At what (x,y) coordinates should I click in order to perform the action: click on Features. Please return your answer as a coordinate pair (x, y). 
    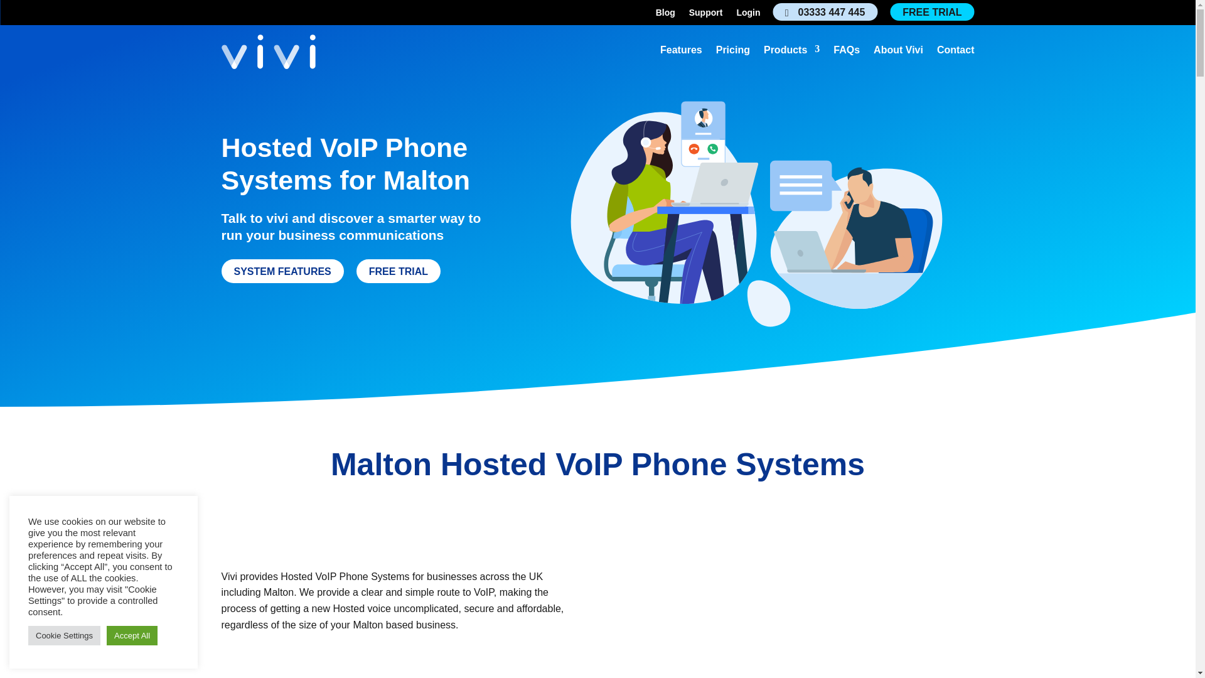
    Looking at the image, I should click on (682, 53).